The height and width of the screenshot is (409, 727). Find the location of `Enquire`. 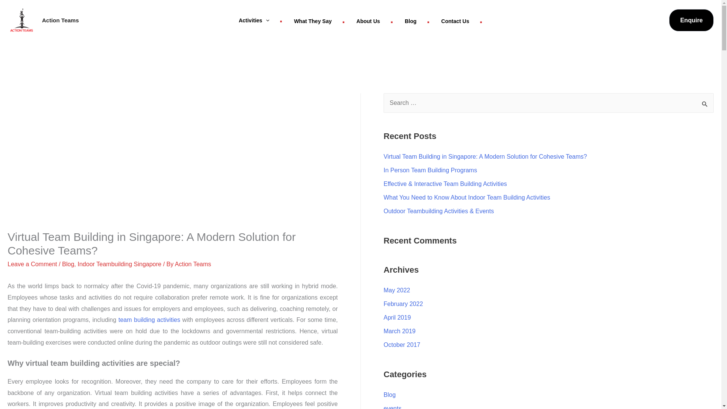

Enquire is located at coordinates (687, 20).